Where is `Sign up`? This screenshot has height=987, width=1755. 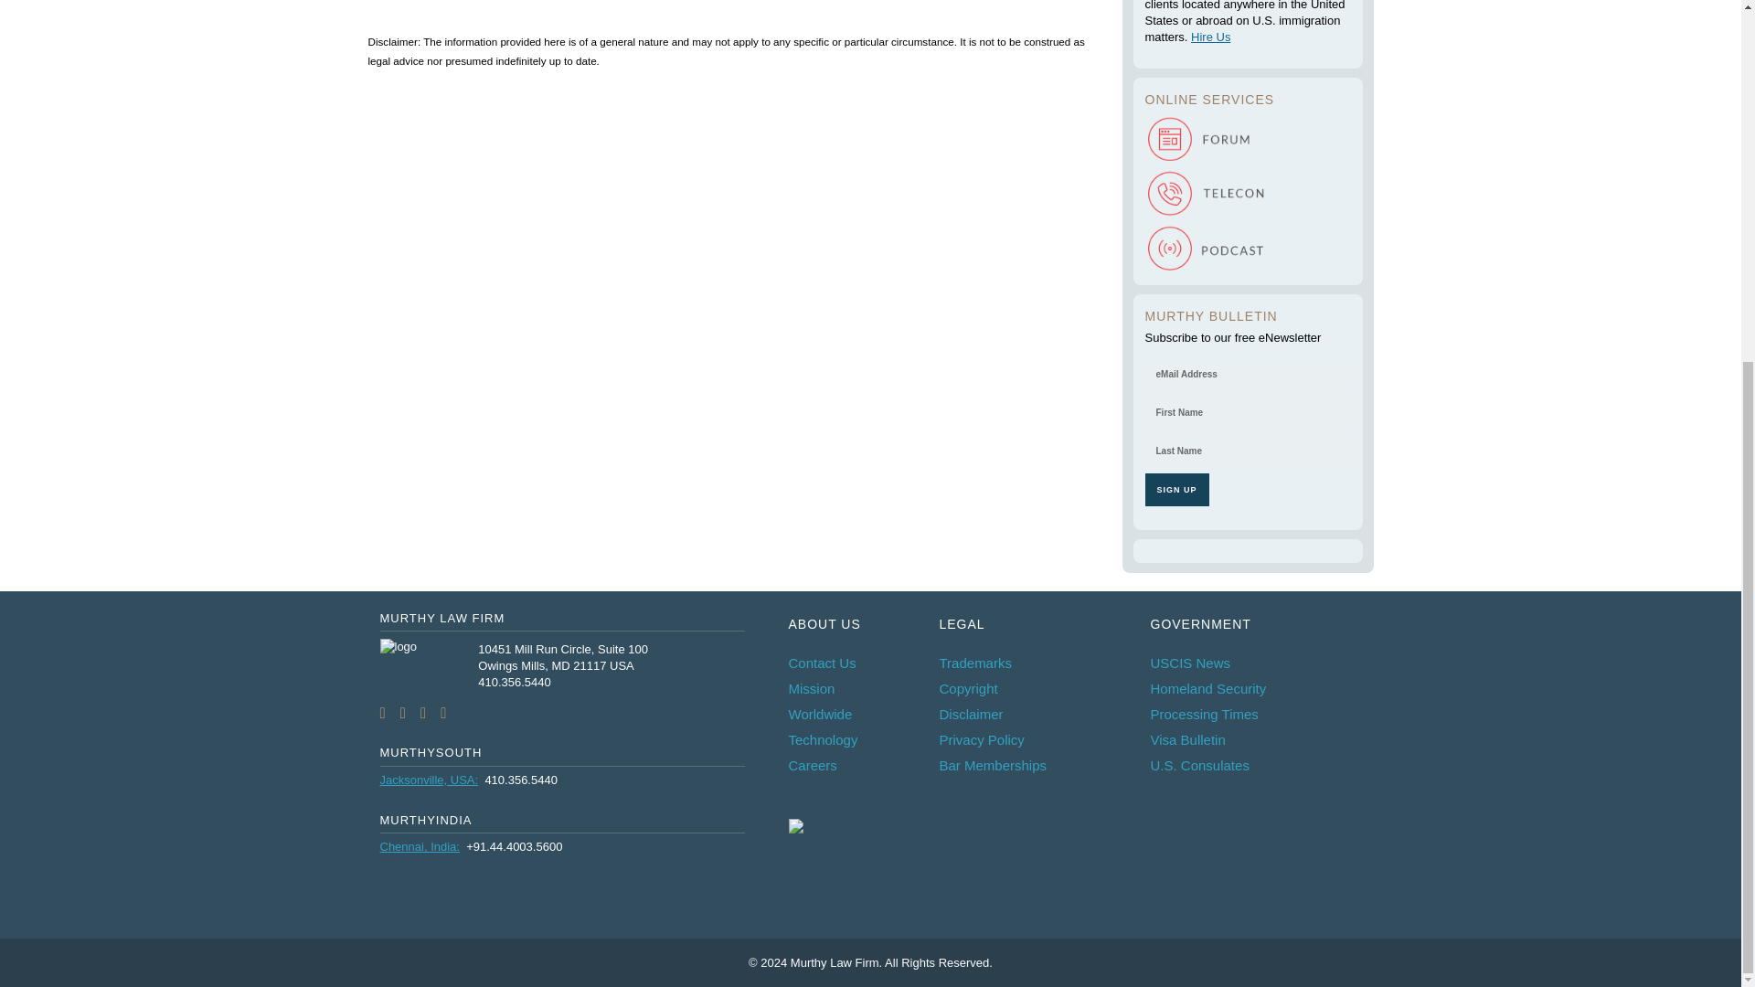 Sign up is located at coordinates (1175, 490).